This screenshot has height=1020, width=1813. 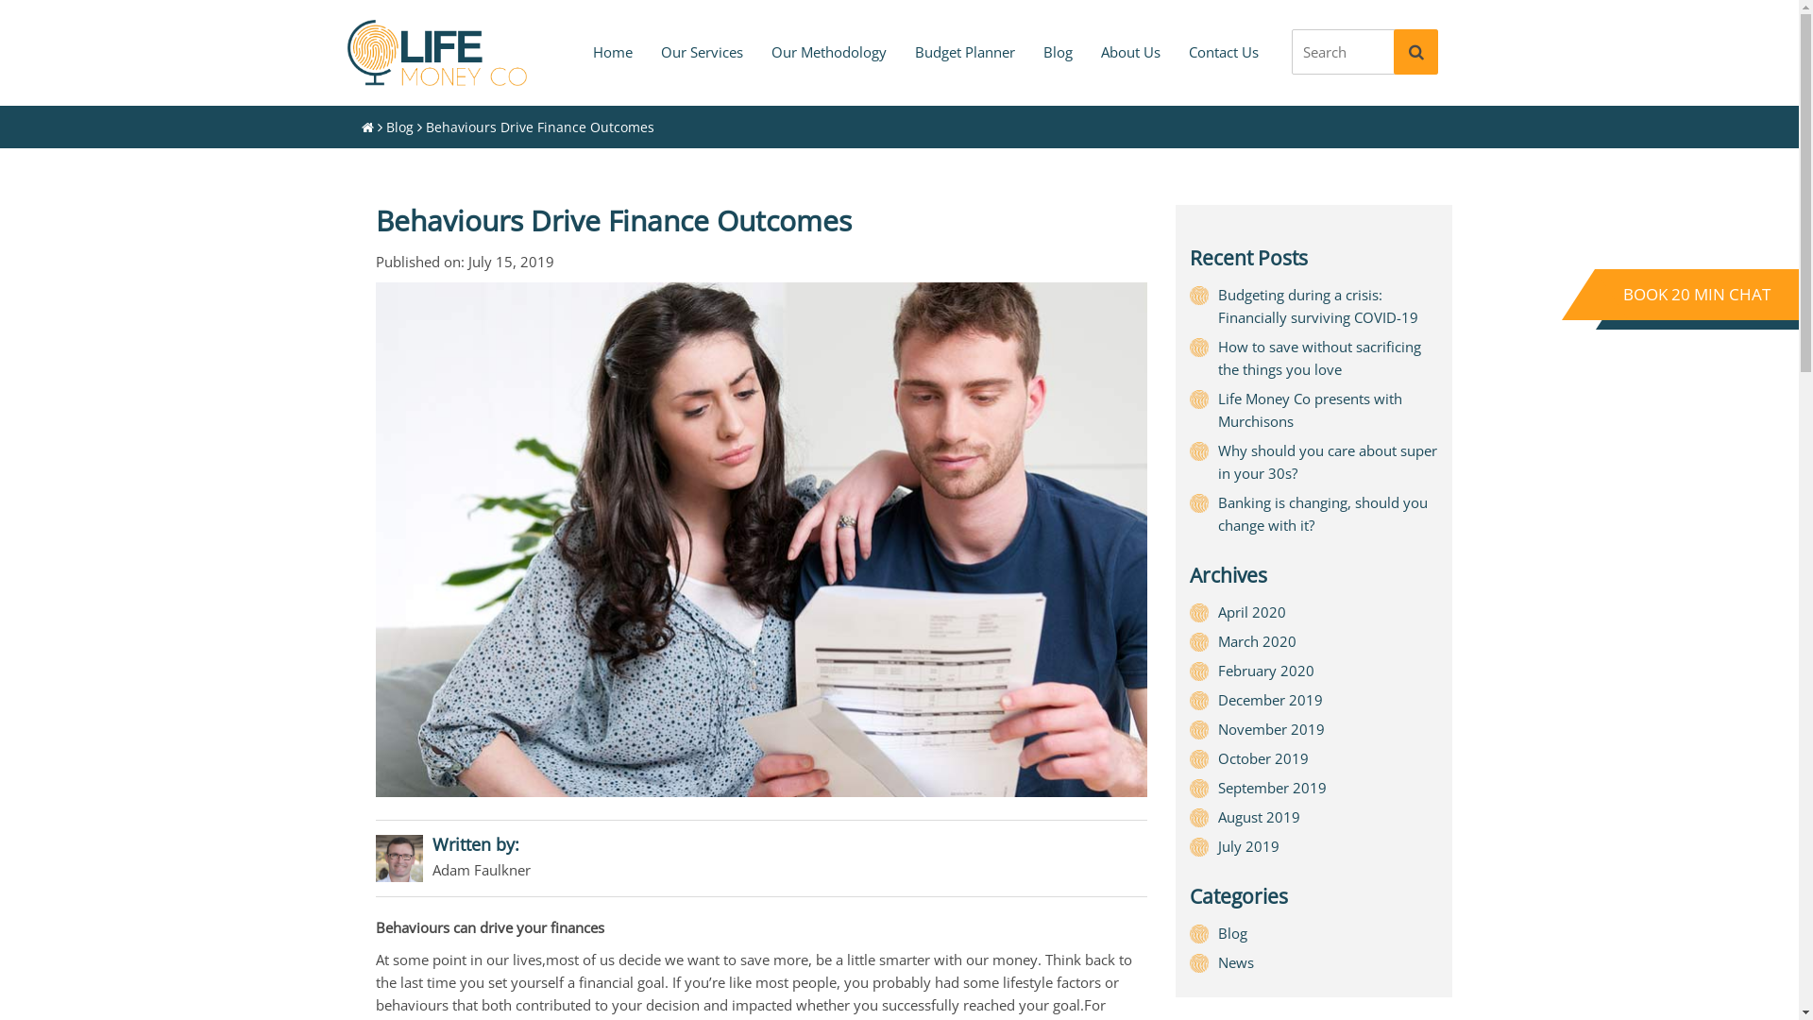 What do you see at coordinates (398, 127) in the screenshot?
I see `Blog` at bounding box center [398, 127].